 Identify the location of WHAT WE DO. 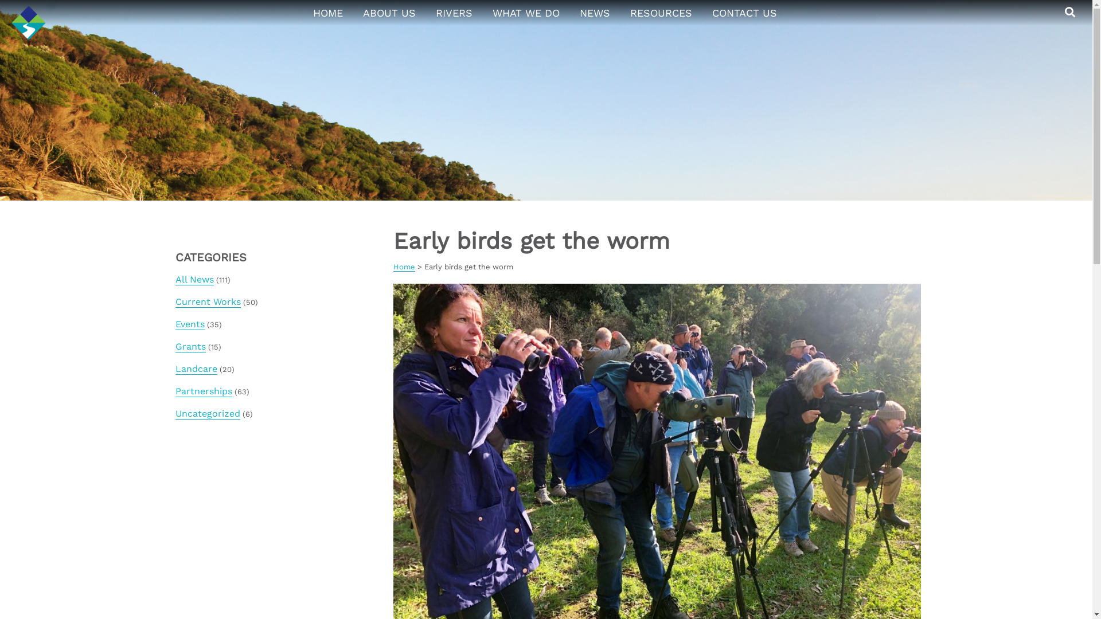
(525, 13).